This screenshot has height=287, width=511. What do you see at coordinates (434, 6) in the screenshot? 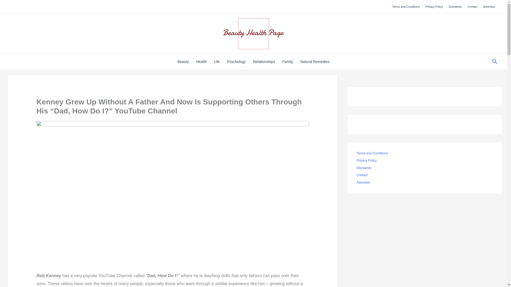
I see `Privacy Policy` at bounding box center [434, 6].